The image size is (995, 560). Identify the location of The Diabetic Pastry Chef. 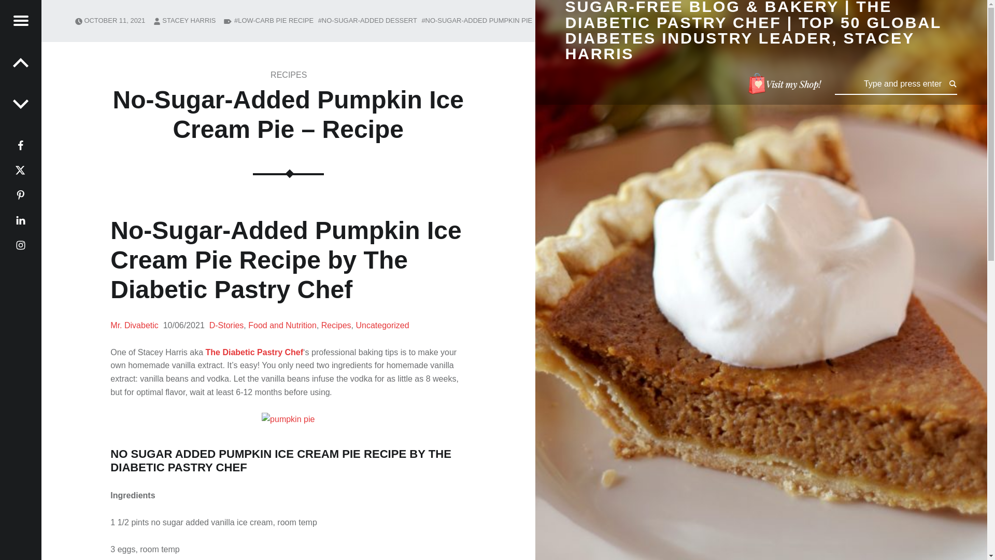
(254, 352).